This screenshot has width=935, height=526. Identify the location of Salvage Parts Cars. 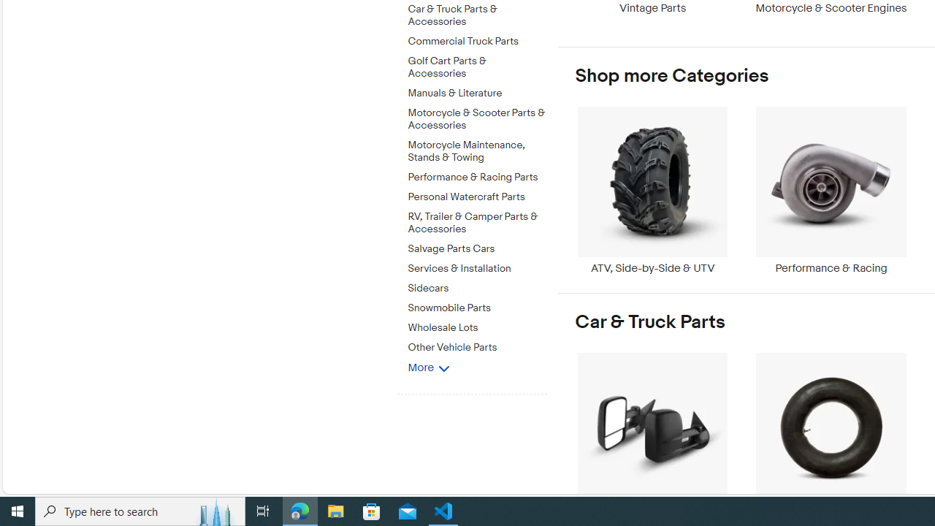
(477, 249).